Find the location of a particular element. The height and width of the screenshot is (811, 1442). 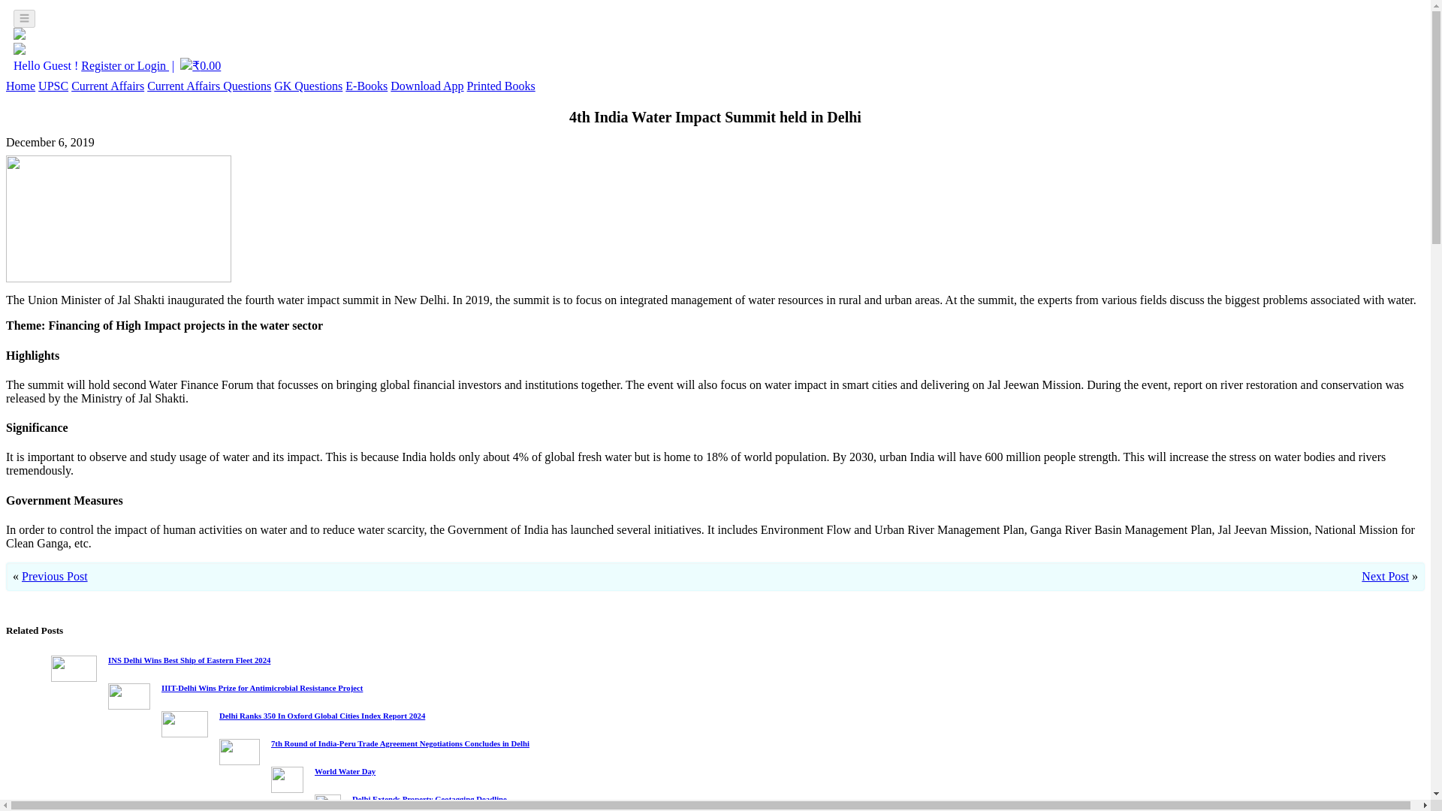

Current Affairs Questions is located at coordinates (209, 86).